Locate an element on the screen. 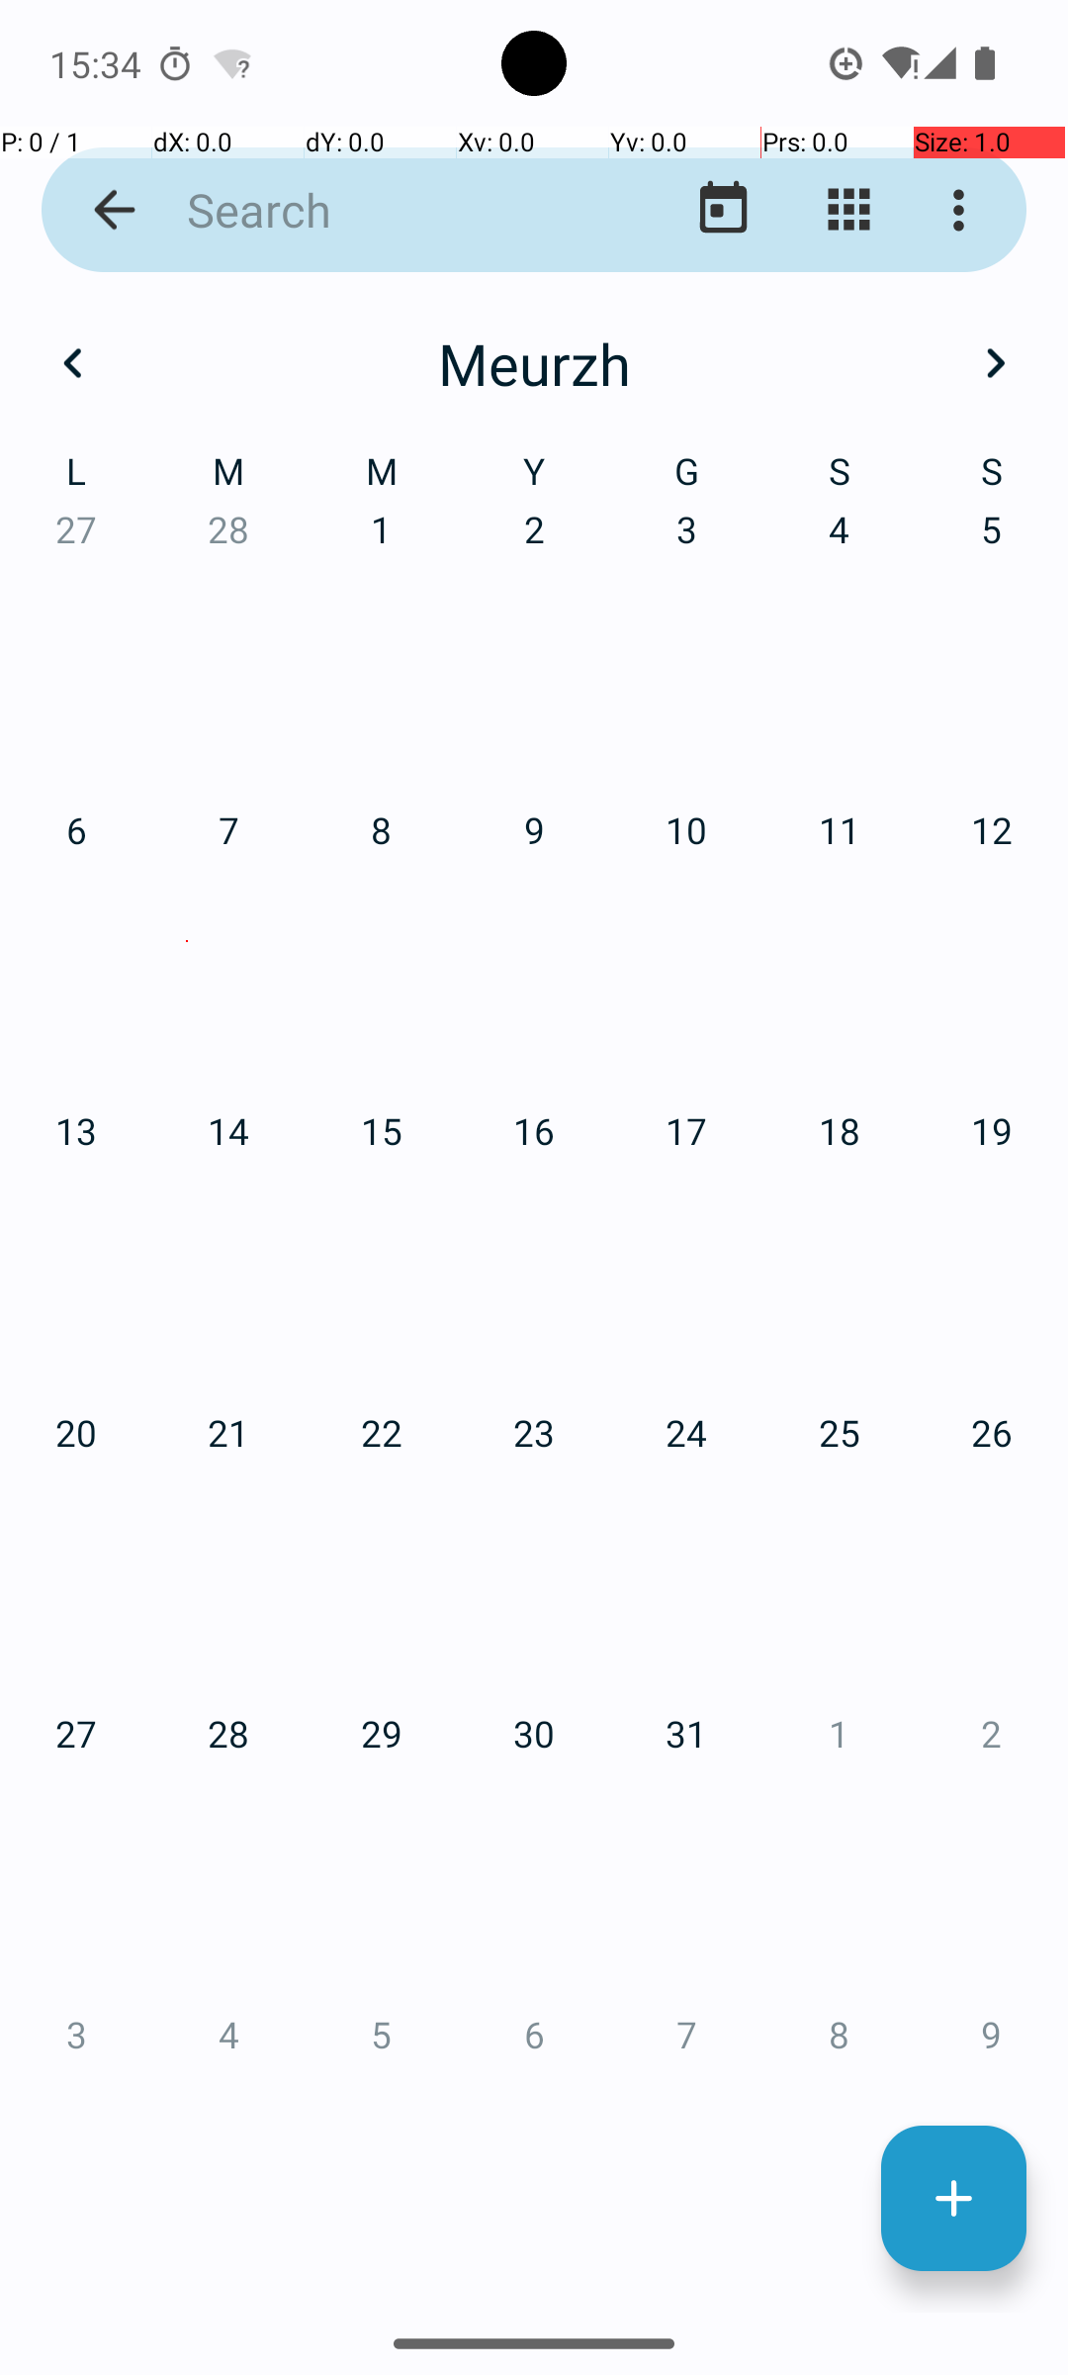  MEZHEVEN is located at coordinates (880, 941).